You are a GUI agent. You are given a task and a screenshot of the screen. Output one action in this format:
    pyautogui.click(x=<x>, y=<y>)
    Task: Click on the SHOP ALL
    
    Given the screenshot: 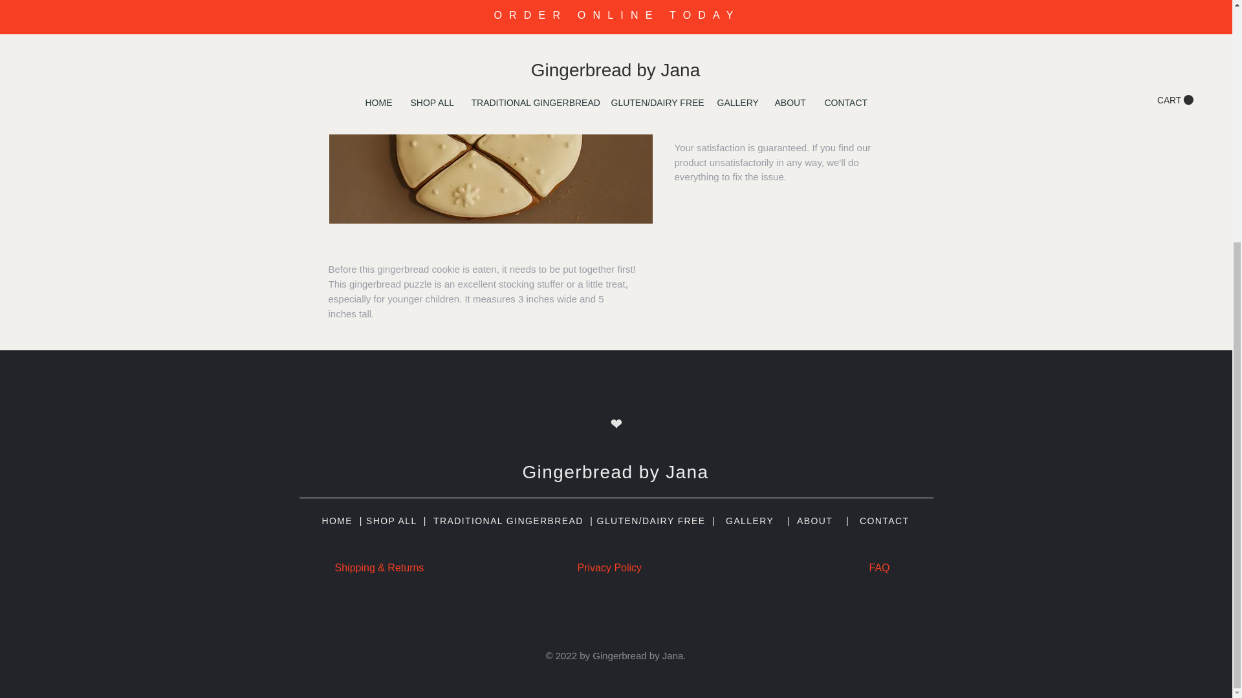 What is the action you would take?
    pyautogui.click(x=391, y=521)
    